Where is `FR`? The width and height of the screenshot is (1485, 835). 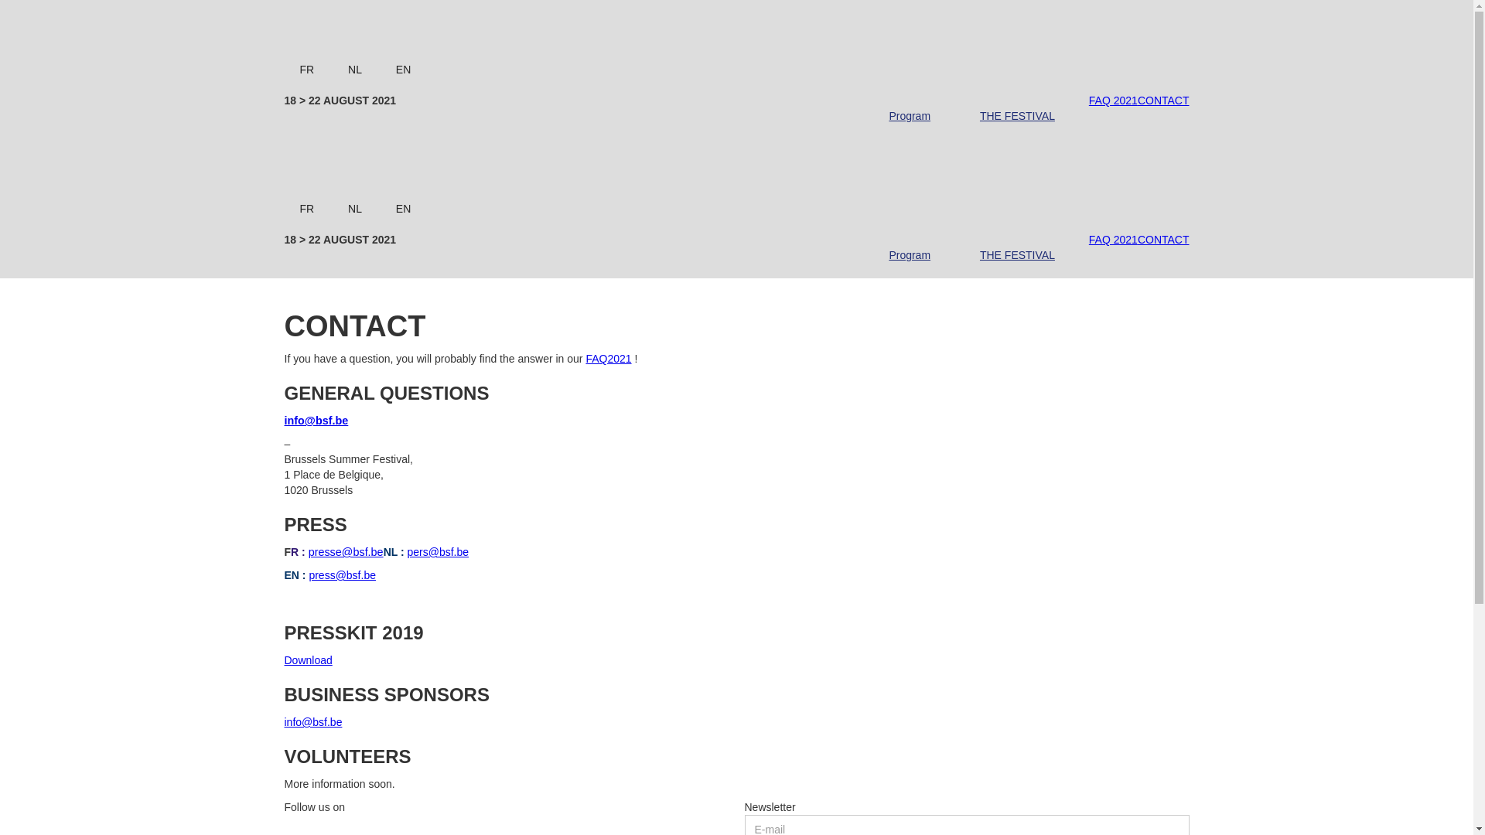 FR is located at coordinates (308, 209).